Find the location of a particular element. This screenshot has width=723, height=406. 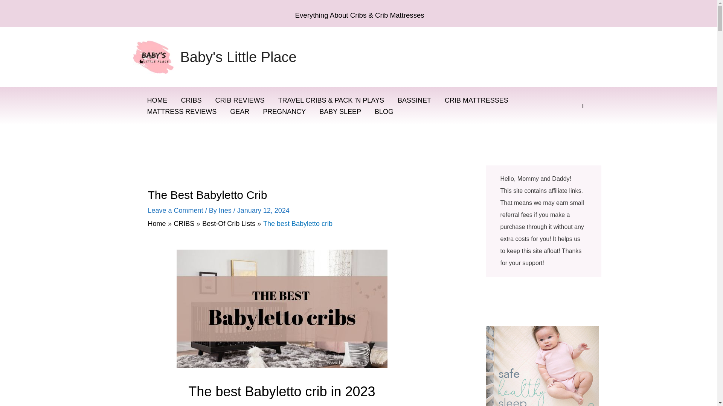

Baby's Little Place is located at coordinates (238, 57).